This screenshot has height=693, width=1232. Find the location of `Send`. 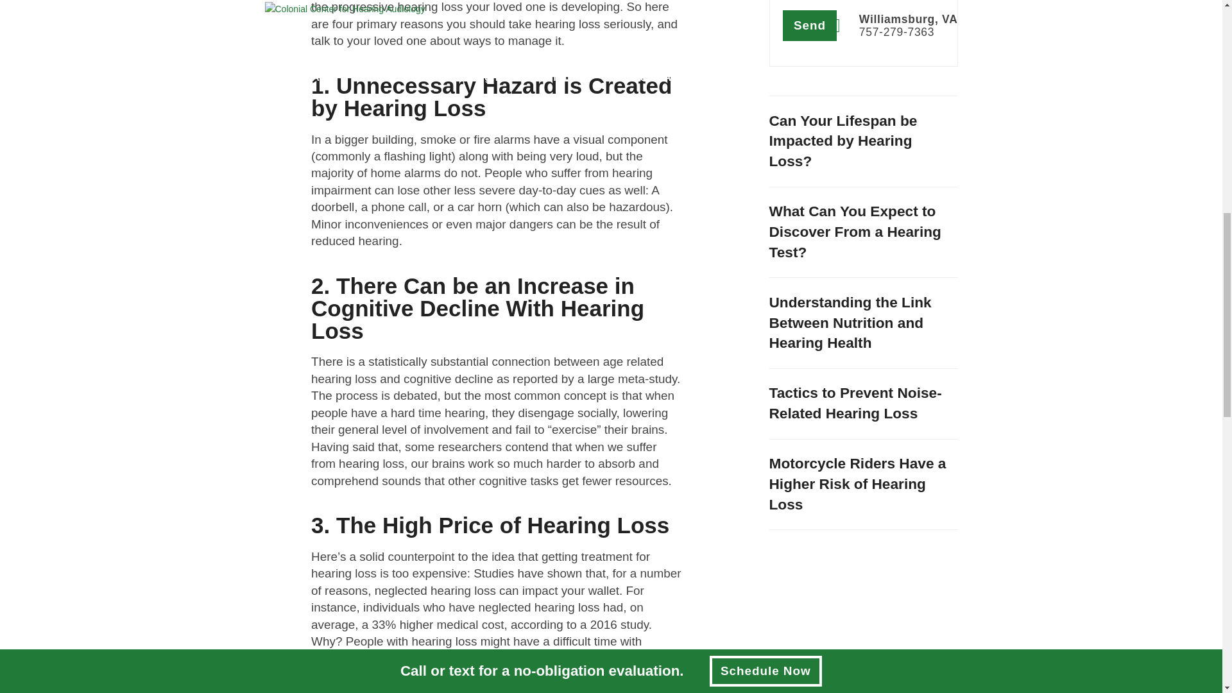

Send is located at coordinates (810, 26).